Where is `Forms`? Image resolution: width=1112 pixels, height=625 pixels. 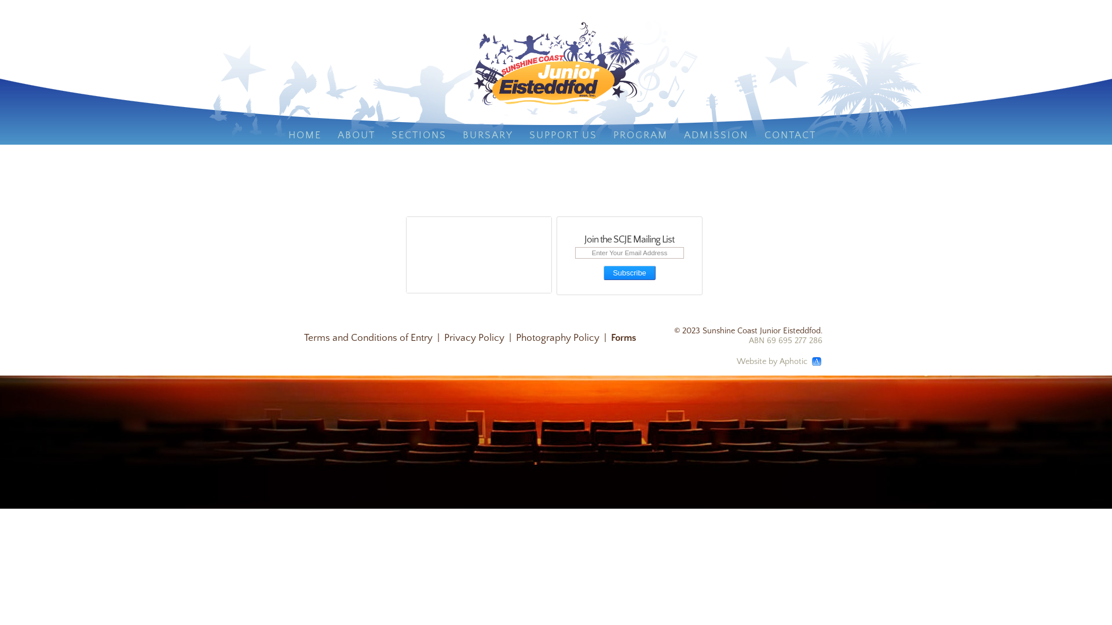
Forms is located at coordinates (623, 338).